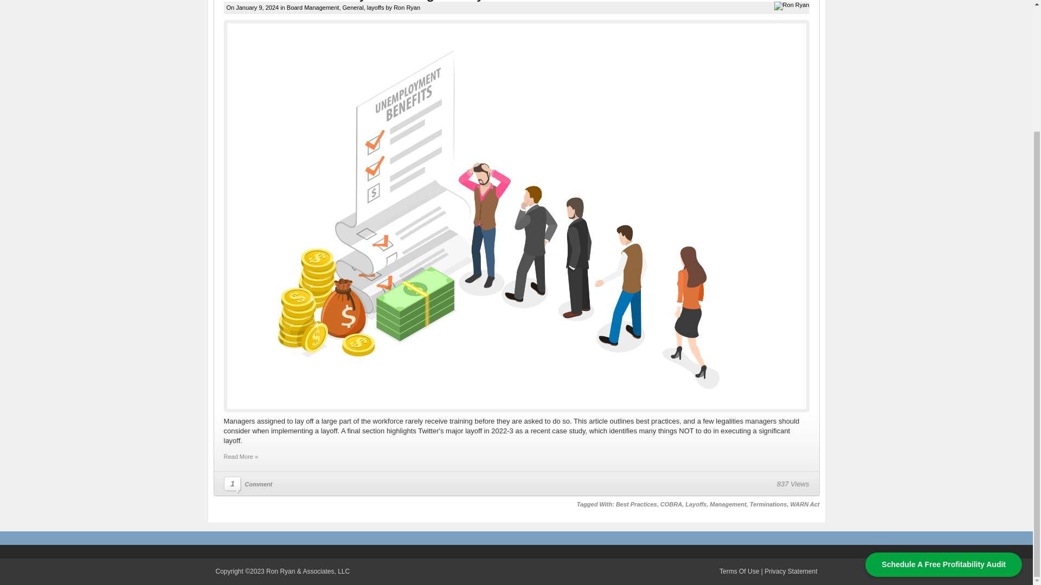 The width and height of the screenshot is (1041, 585). Describe the element at coordinates (805, 504) in the screenshot. I see `WARN Act` at that location.